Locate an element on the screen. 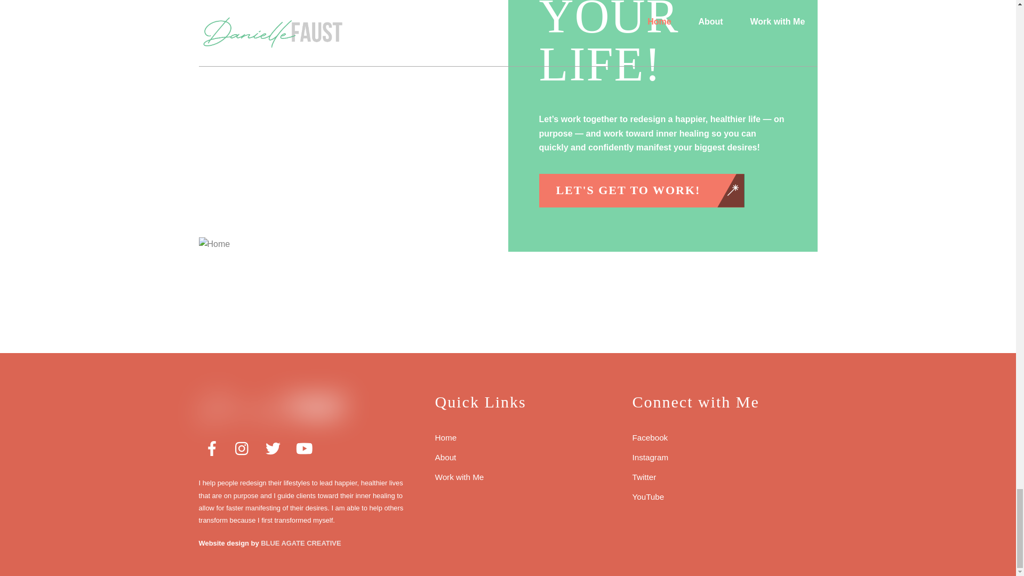  Work with Me is located at coordinates (460, 477).